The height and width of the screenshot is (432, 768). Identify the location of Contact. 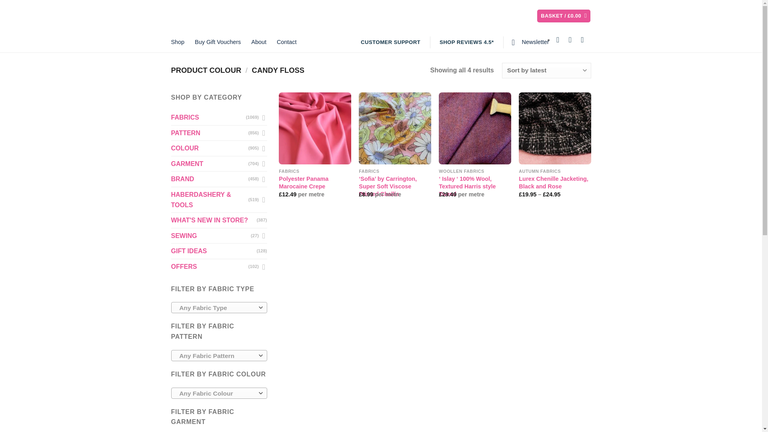
(286, 42).